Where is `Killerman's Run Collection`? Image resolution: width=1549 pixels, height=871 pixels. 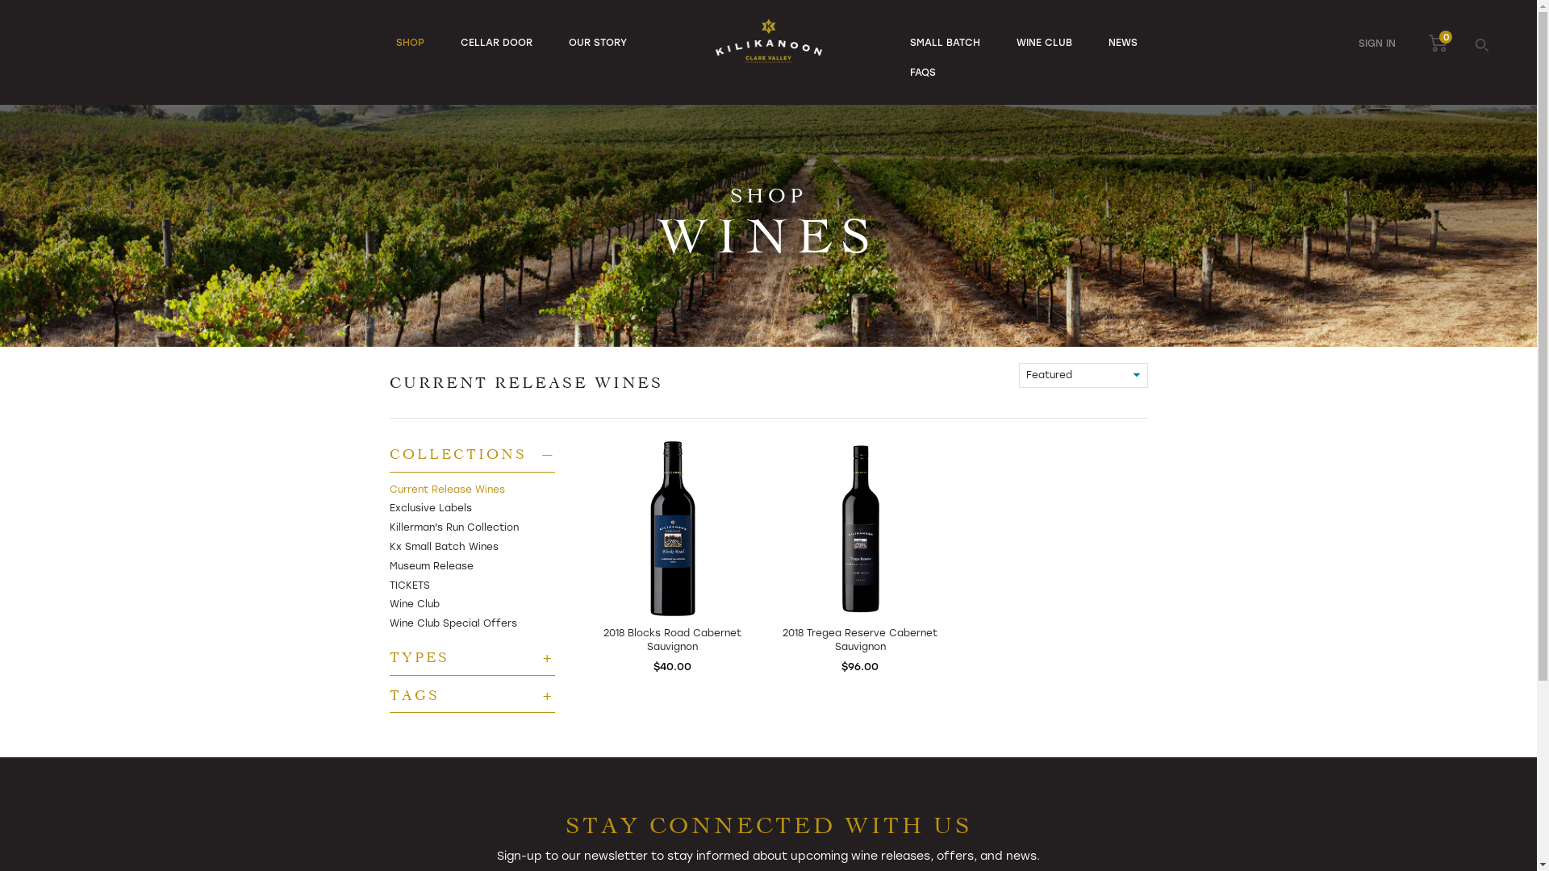
Killerman's Run Collection is located at coordinates (453, 527).